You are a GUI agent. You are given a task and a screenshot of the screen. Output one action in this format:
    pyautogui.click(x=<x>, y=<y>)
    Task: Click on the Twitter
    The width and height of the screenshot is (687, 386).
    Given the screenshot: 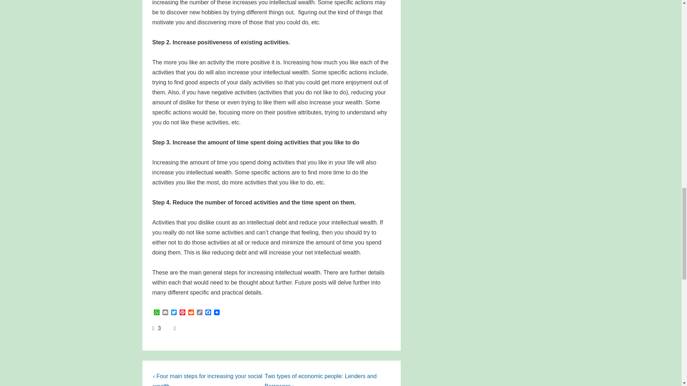 What is the action you would take?
    pyautogui.click(x=174, y=313)
    